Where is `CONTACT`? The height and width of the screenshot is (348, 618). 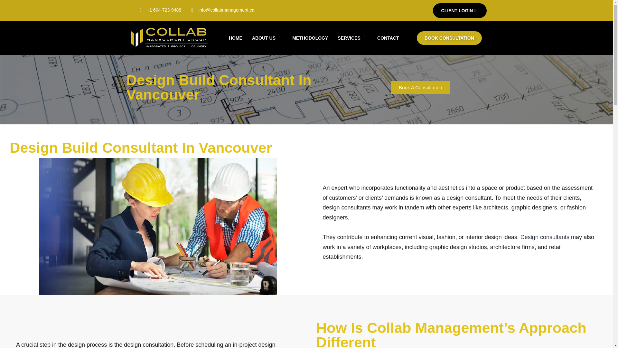 CONTACT is located at coordinates (388, 38).